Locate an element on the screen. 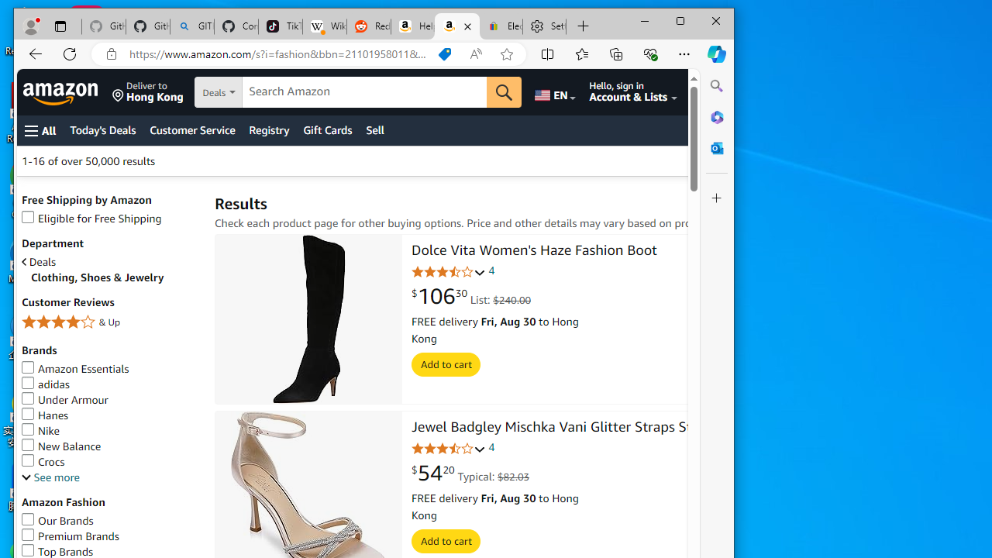 This screenshot has width=992, height=558. Clothing, Shoes & Jewelry is located at coordinates (115, 277).